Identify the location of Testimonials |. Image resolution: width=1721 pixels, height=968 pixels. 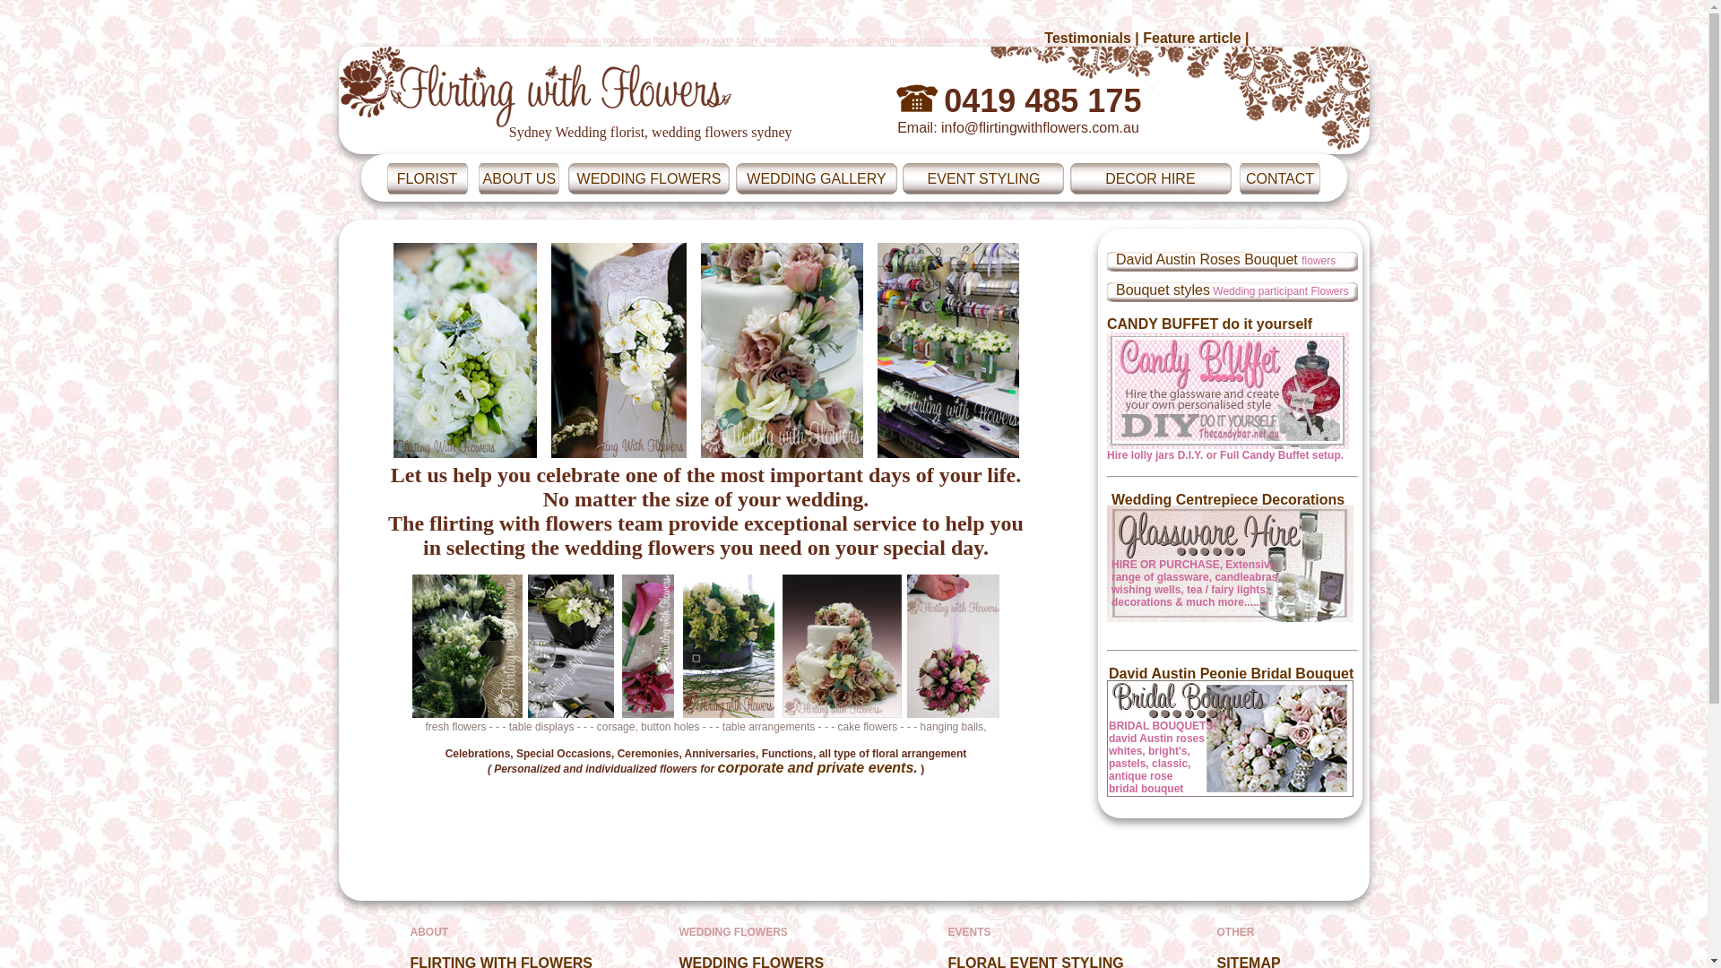
(1094, 38).